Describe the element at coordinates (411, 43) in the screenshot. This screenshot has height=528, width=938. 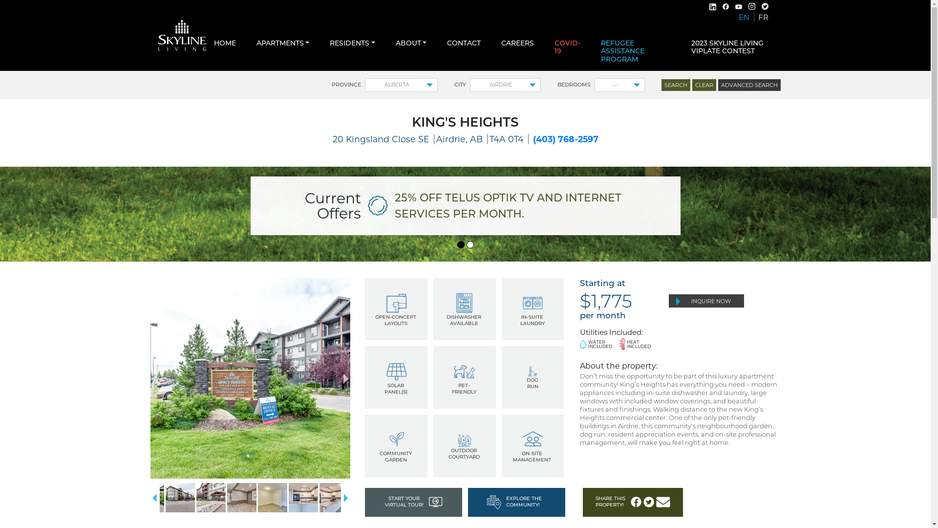
I see `ABOUT` at that location.